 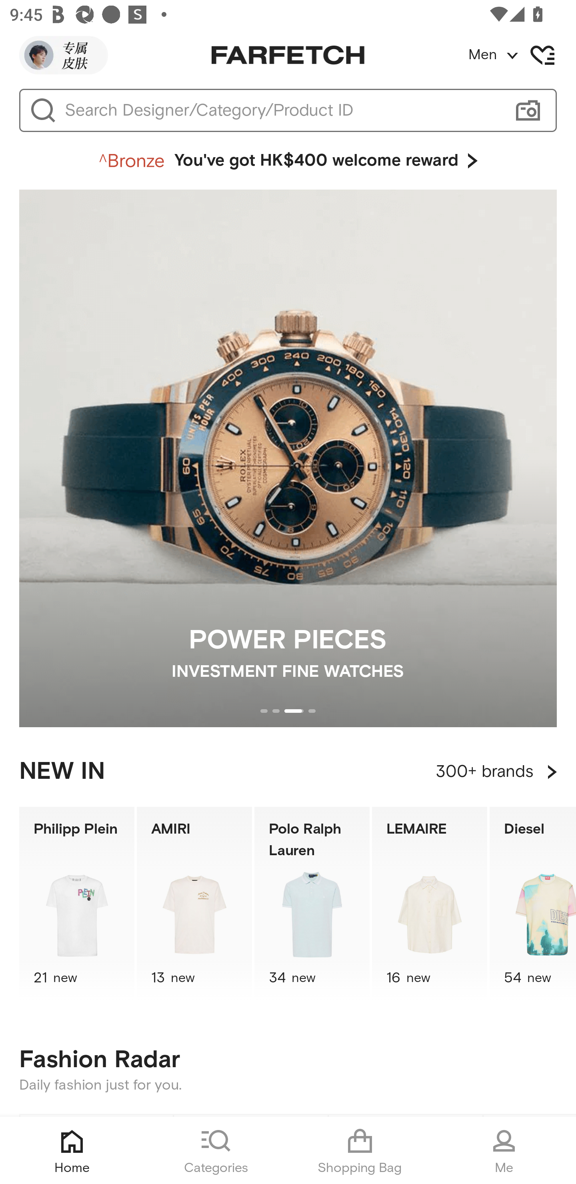 I want to click on Men, so click(x=522, y=55).